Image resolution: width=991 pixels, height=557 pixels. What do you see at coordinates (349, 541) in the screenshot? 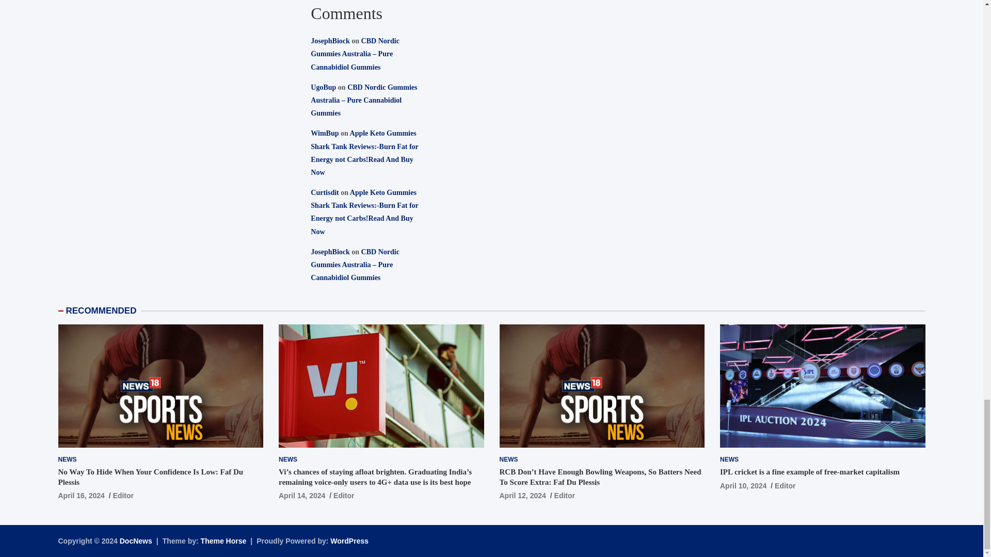
I see `WordPress` at bounding box center [349, 541].